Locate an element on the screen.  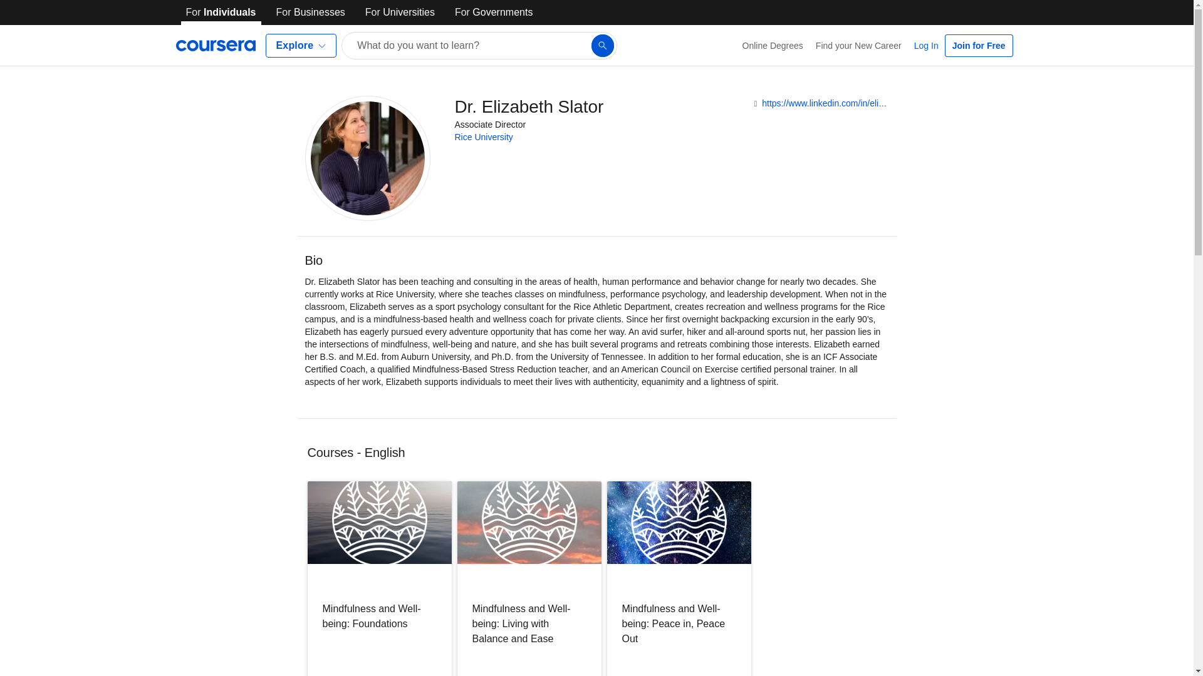
For Businesses is located at coordinates (311, 13).